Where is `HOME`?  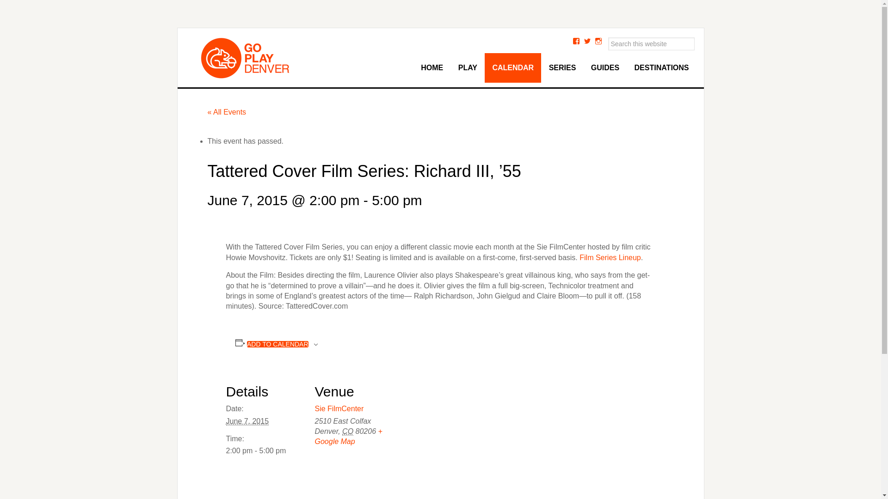
HOME is located at coordinates (432, 67).